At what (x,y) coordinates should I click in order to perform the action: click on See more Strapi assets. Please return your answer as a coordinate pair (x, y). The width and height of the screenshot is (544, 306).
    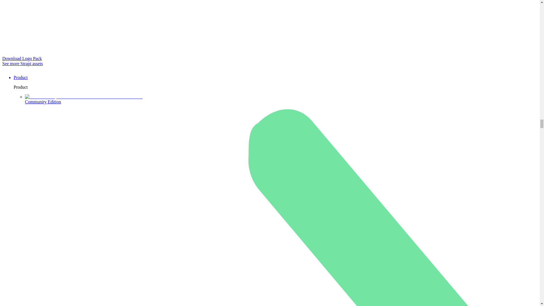
    Looking at the image, I should click on (22, 63).